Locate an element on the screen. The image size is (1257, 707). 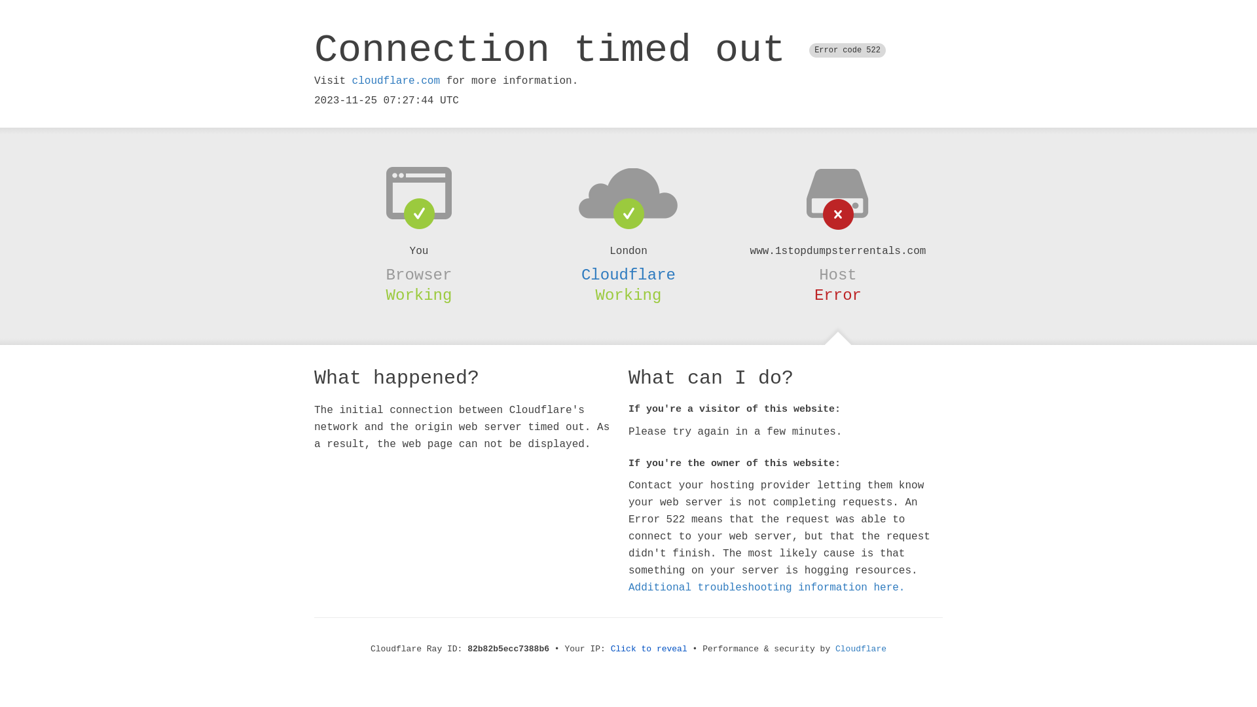
Cloudflare is located at coordinates (861, 649).